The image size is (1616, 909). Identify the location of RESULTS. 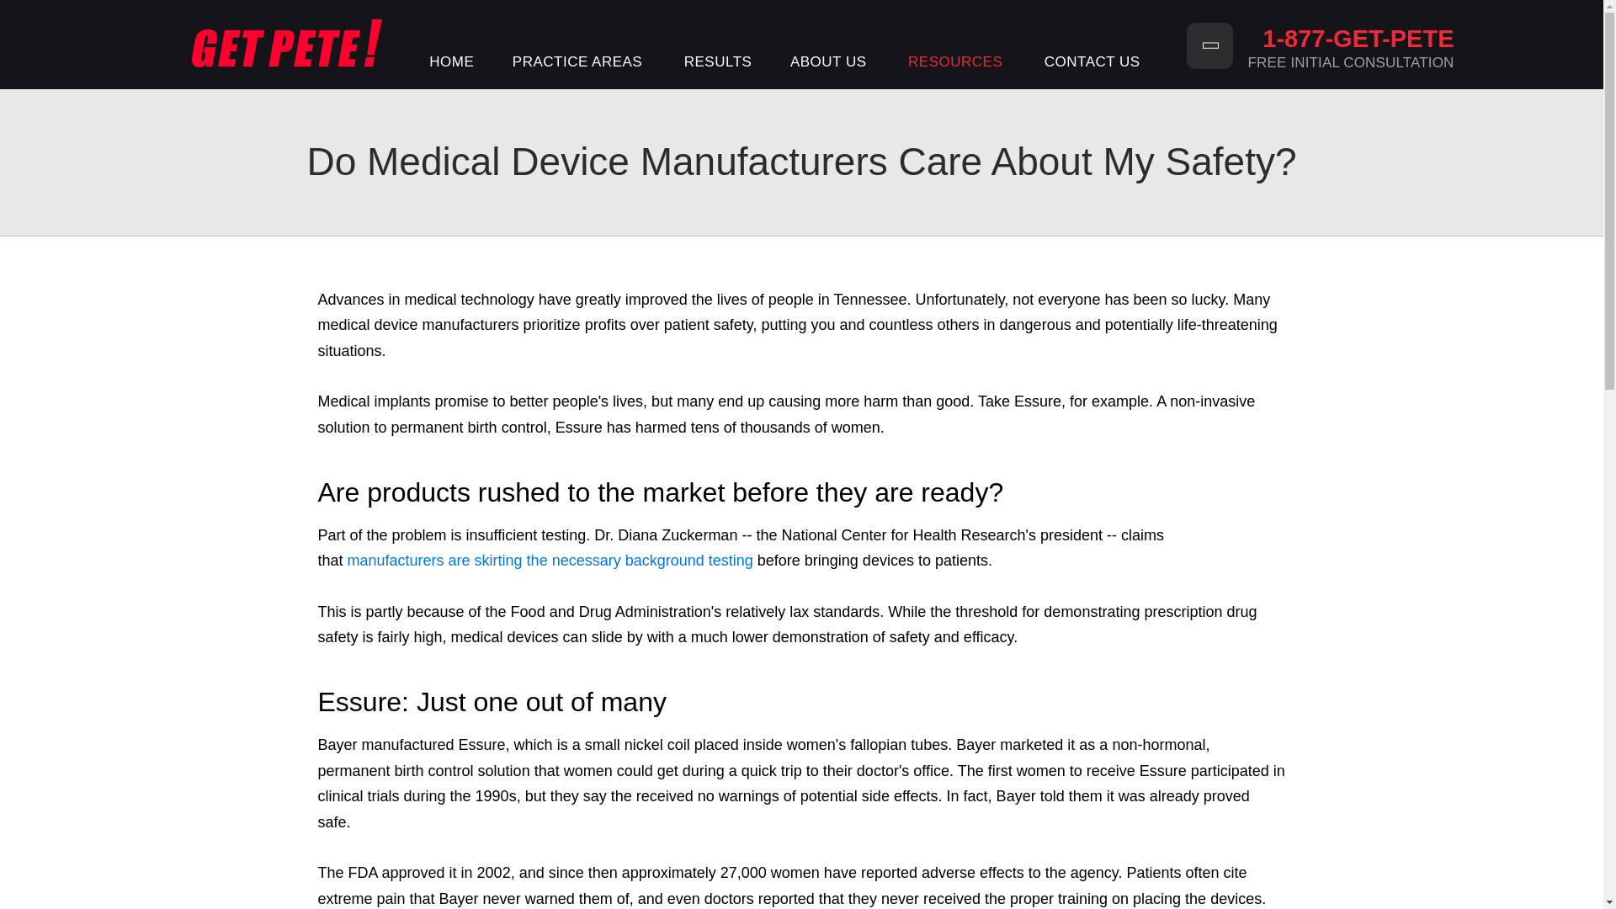
(717, 64).